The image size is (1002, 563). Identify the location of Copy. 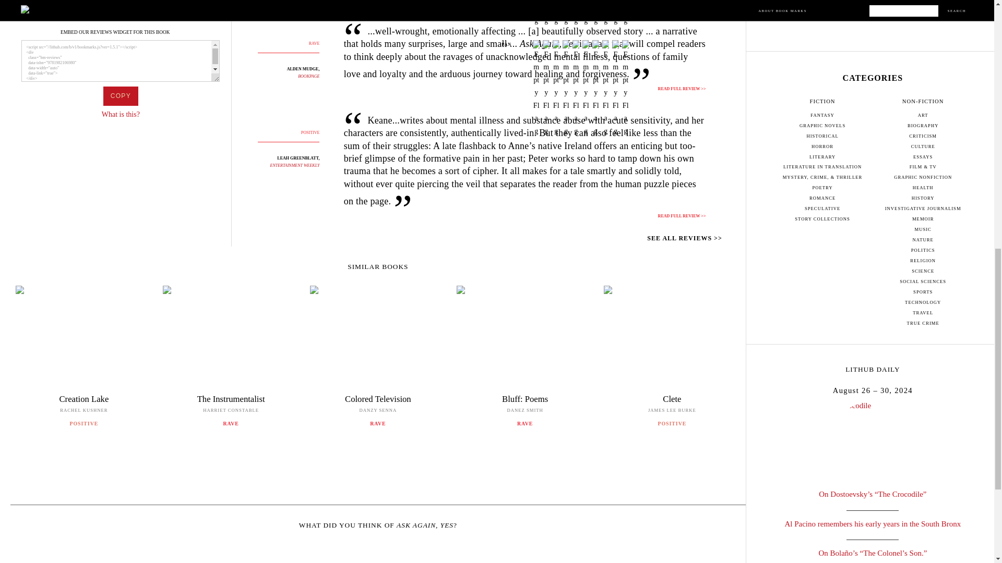
(83, 361).